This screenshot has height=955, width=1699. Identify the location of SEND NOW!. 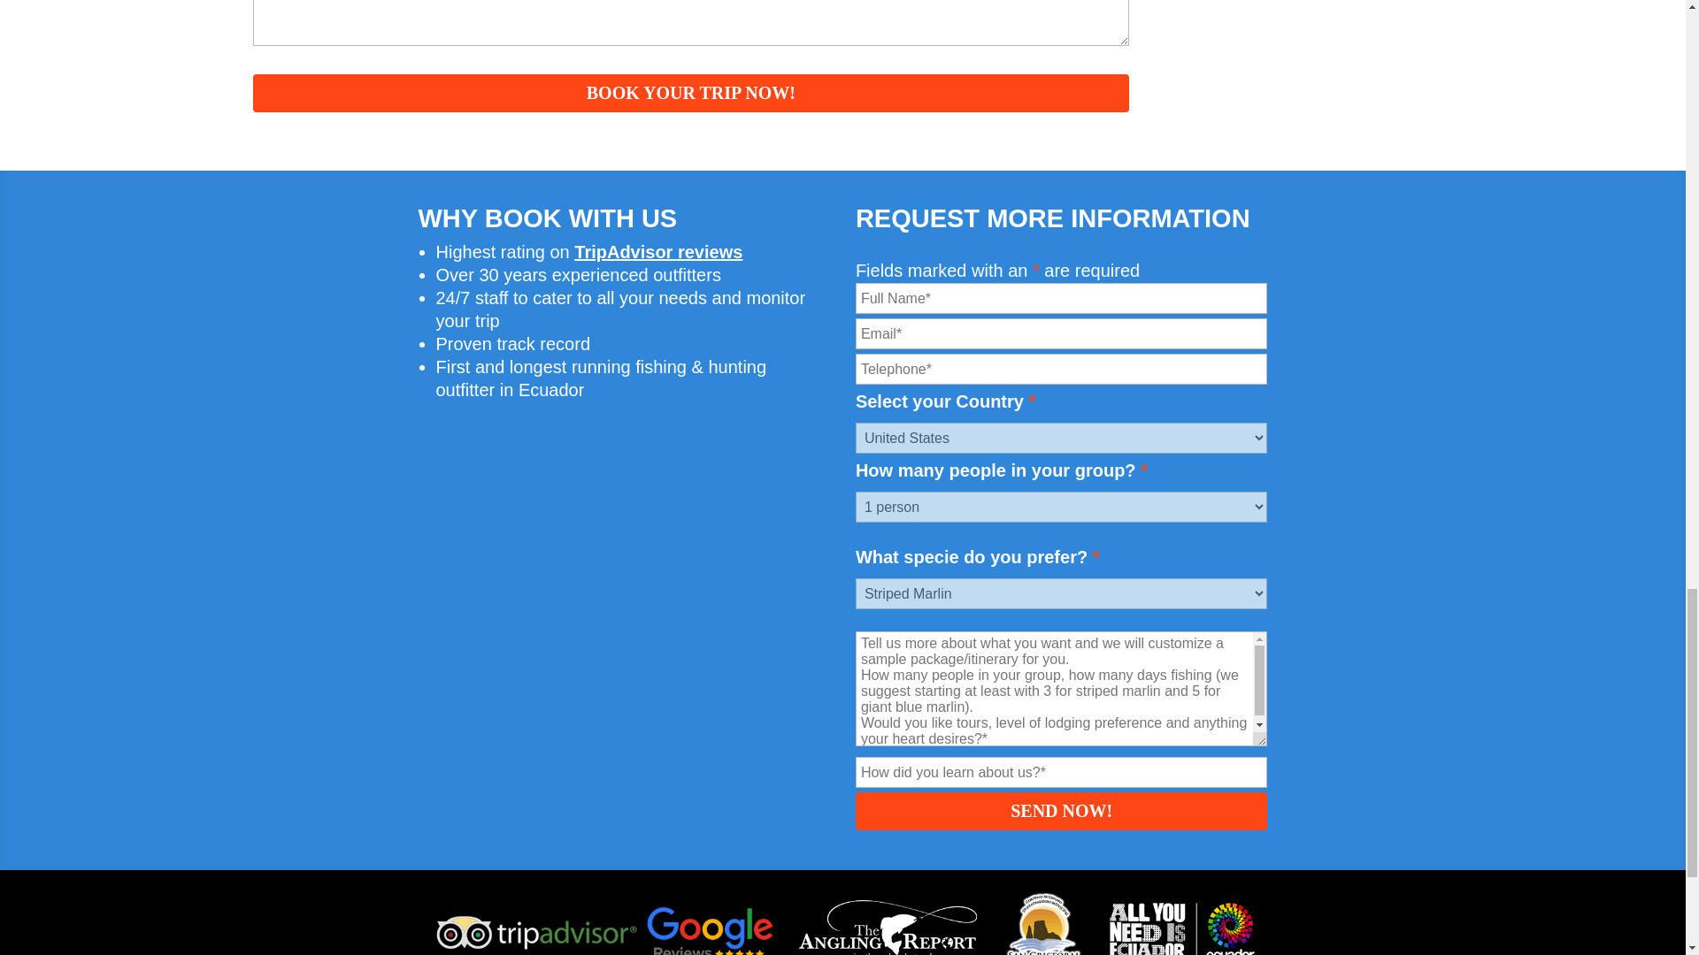
(1062, 811).